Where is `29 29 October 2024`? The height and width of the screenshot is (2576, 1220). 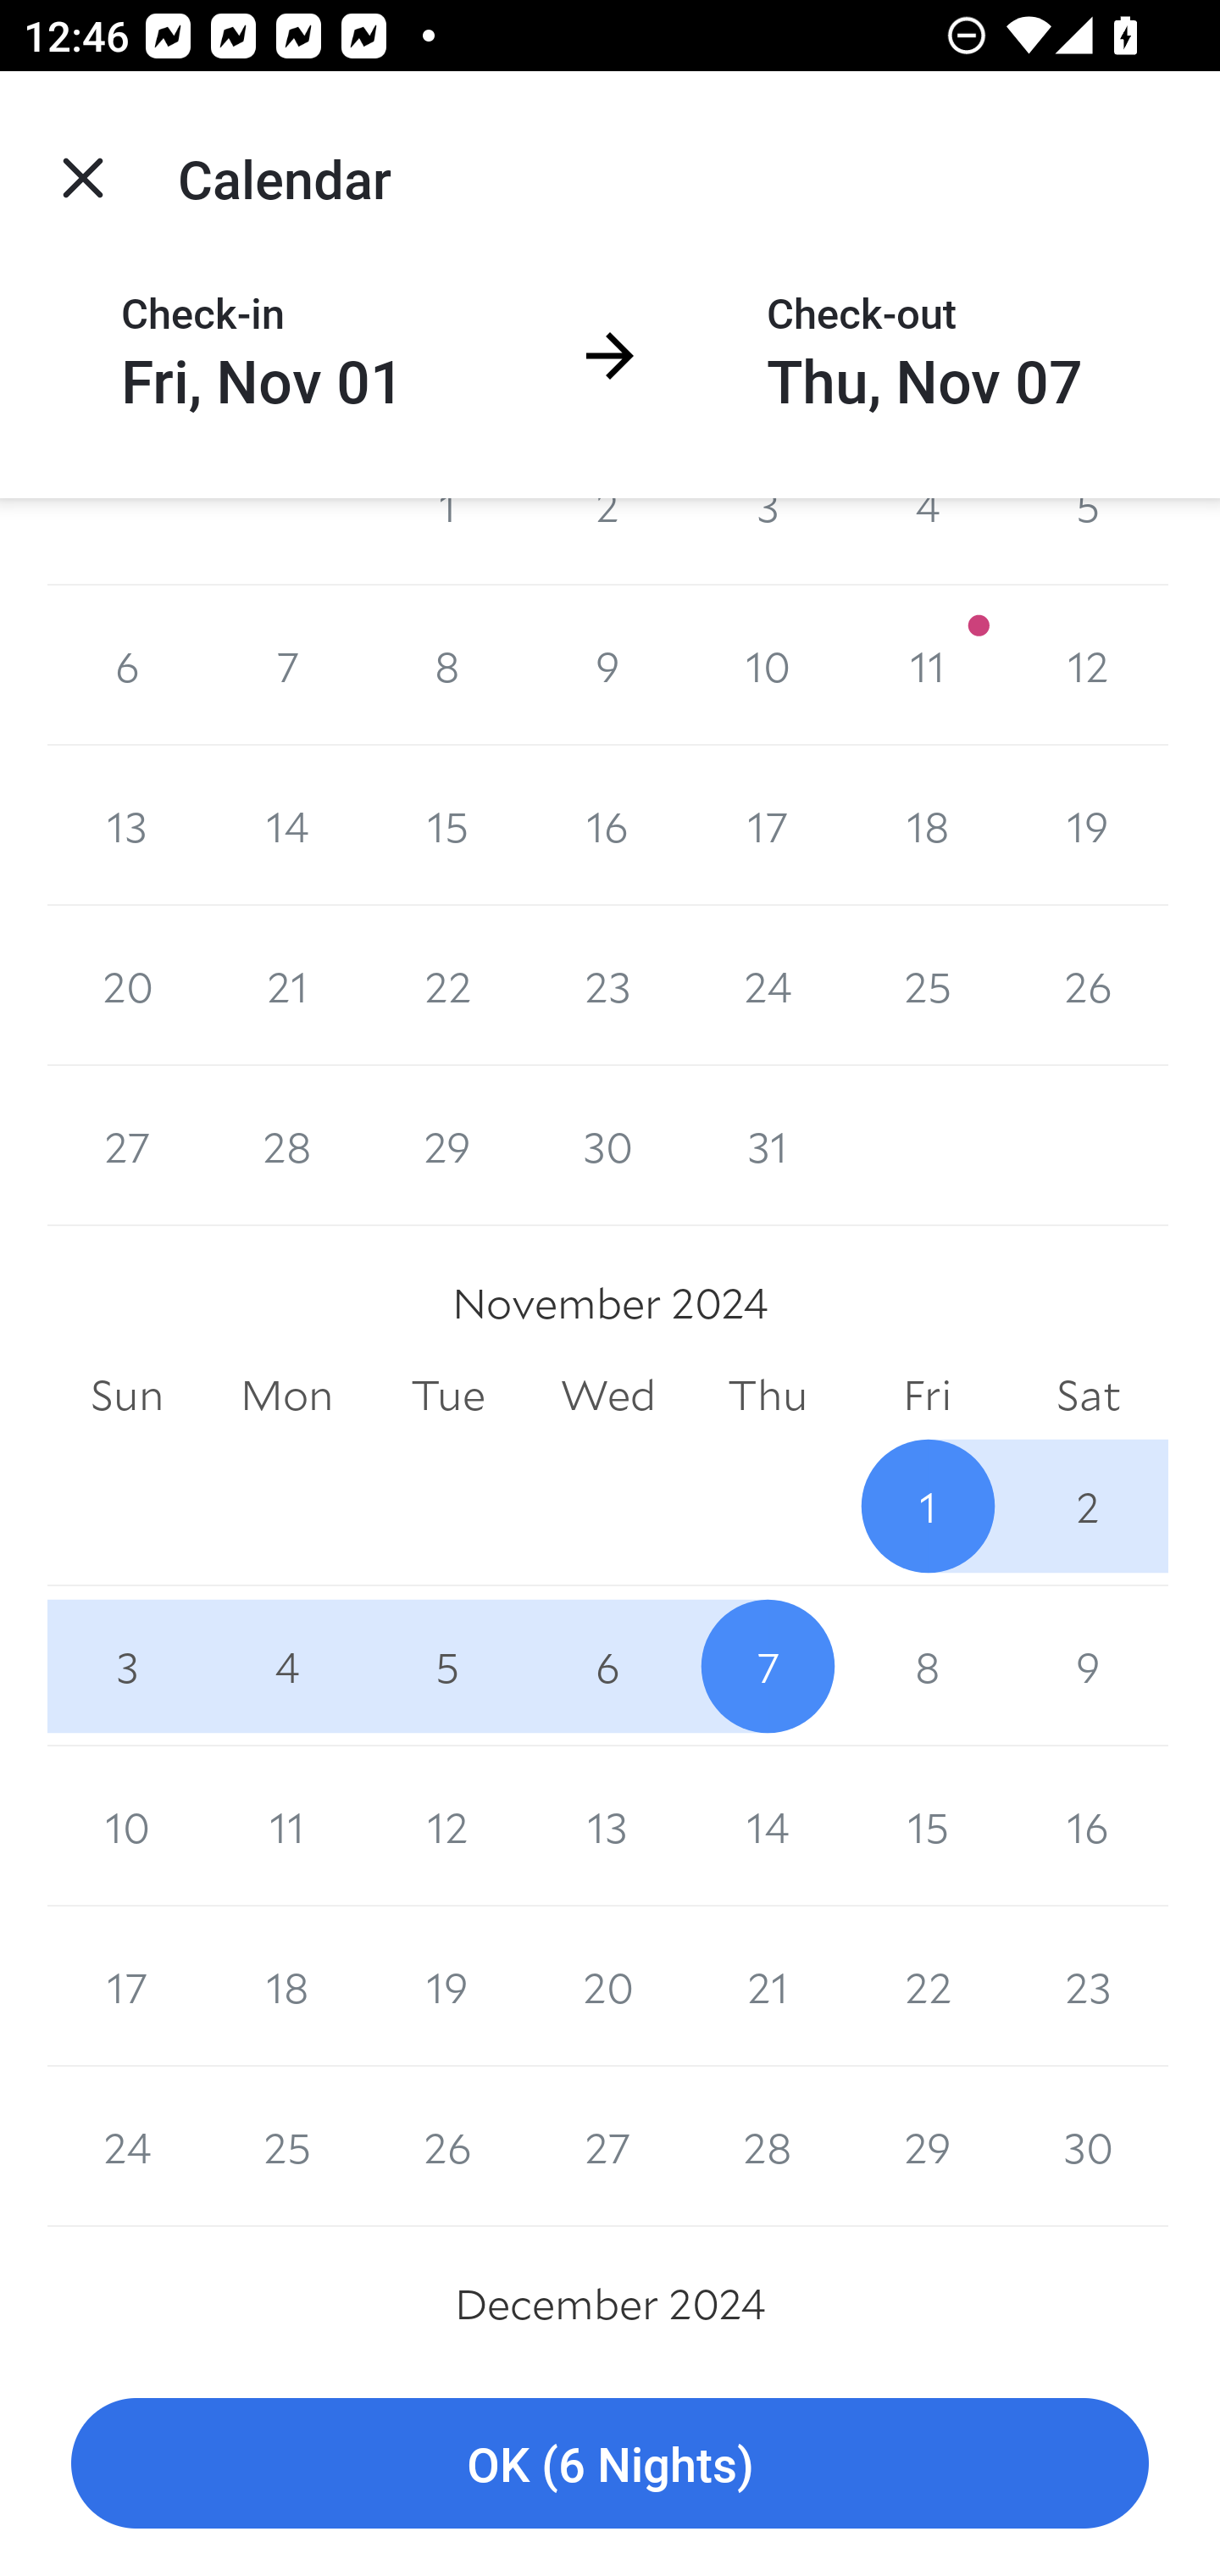 29 29 October 2024 is located at coordinates (447, 1146).